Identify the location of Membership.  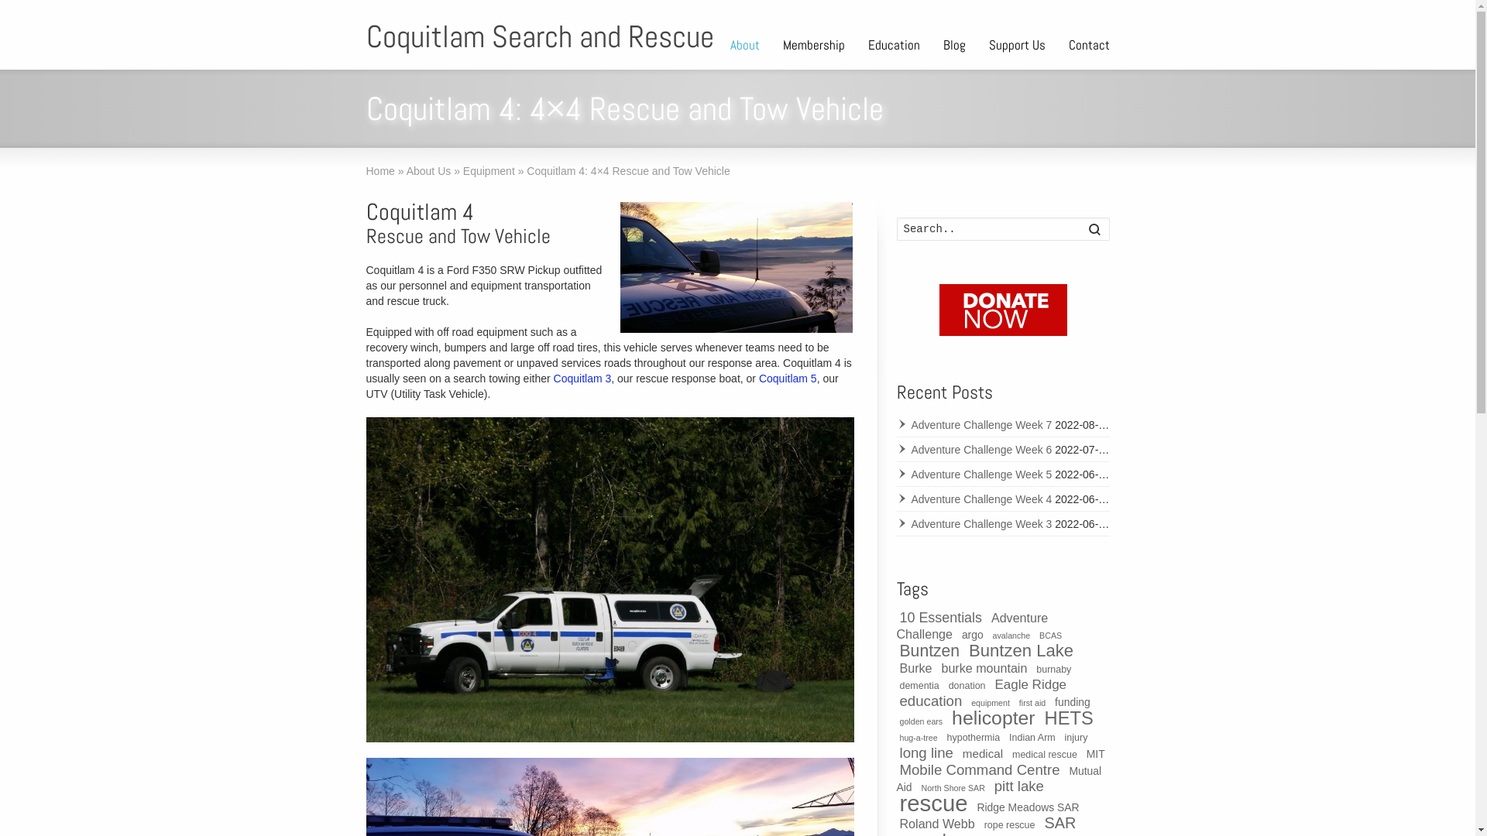
(814, 46).